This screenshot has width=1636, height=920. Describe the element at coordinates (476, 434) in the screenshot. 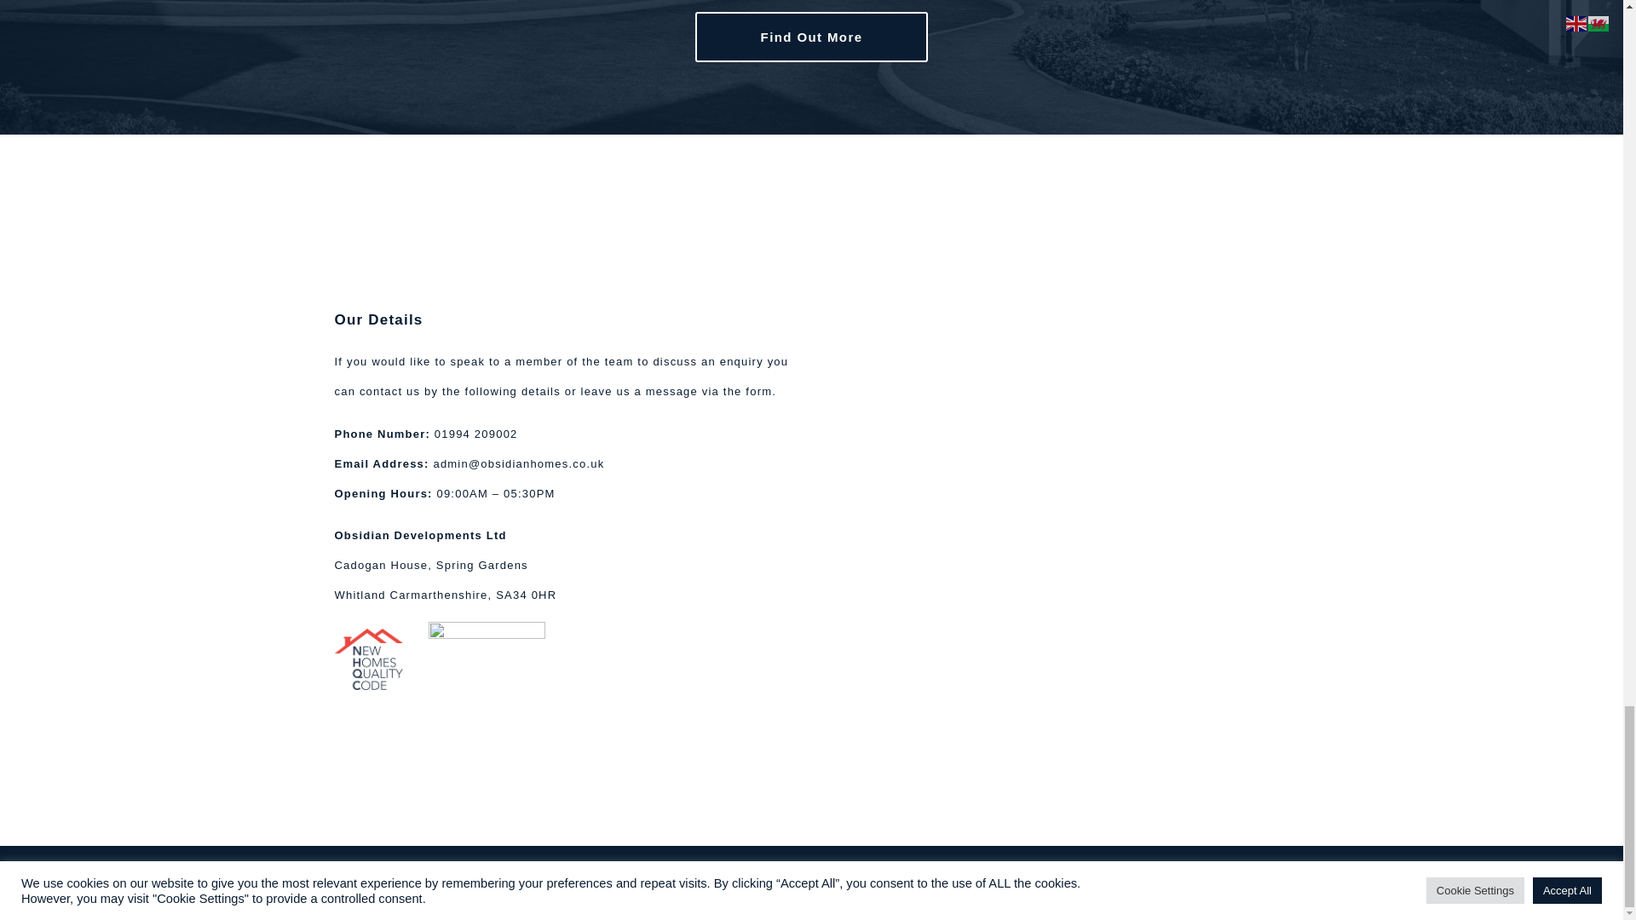

I see `01994 209002` at that location.